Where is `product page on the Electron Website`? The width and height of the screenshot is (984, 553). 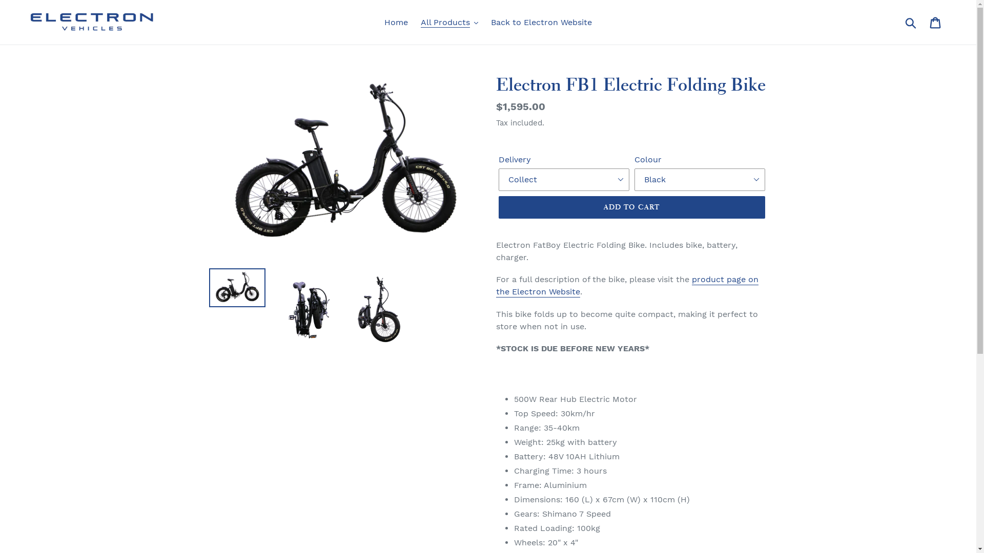 product page on the Electron Website is located at coordinates (627, 286).